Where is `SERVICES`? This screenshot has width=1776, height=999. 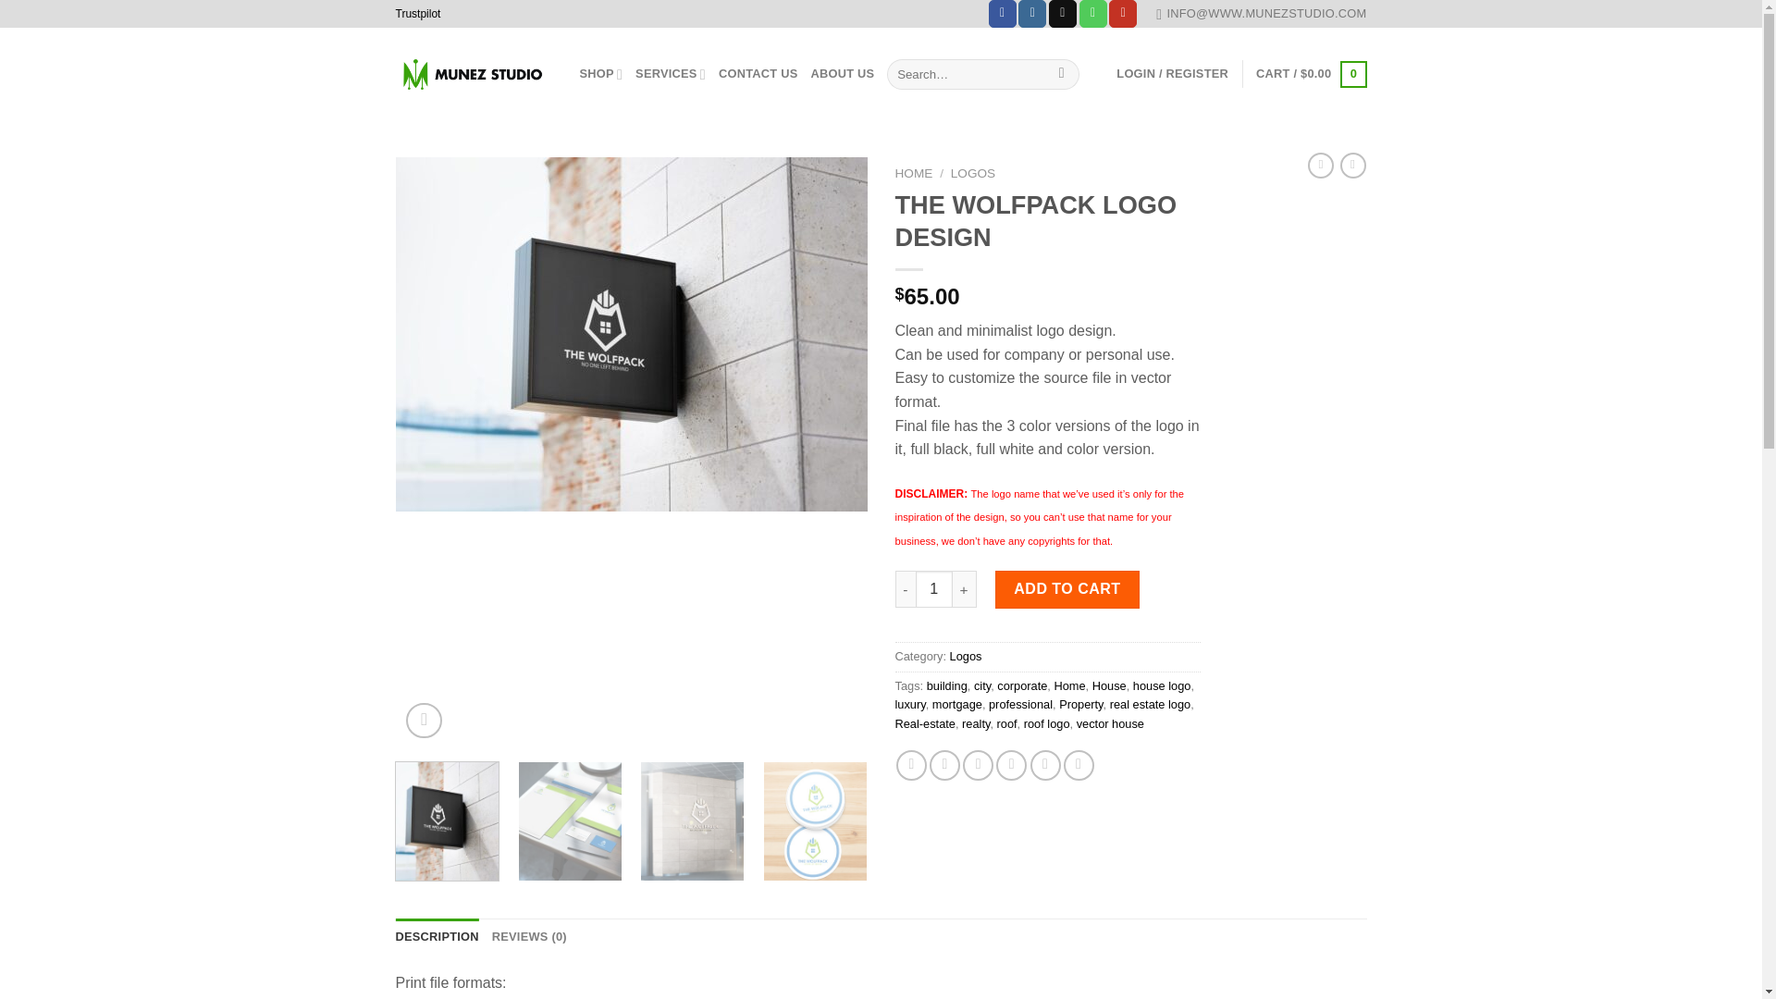
SERVICES is located at coordinates (670, 74).